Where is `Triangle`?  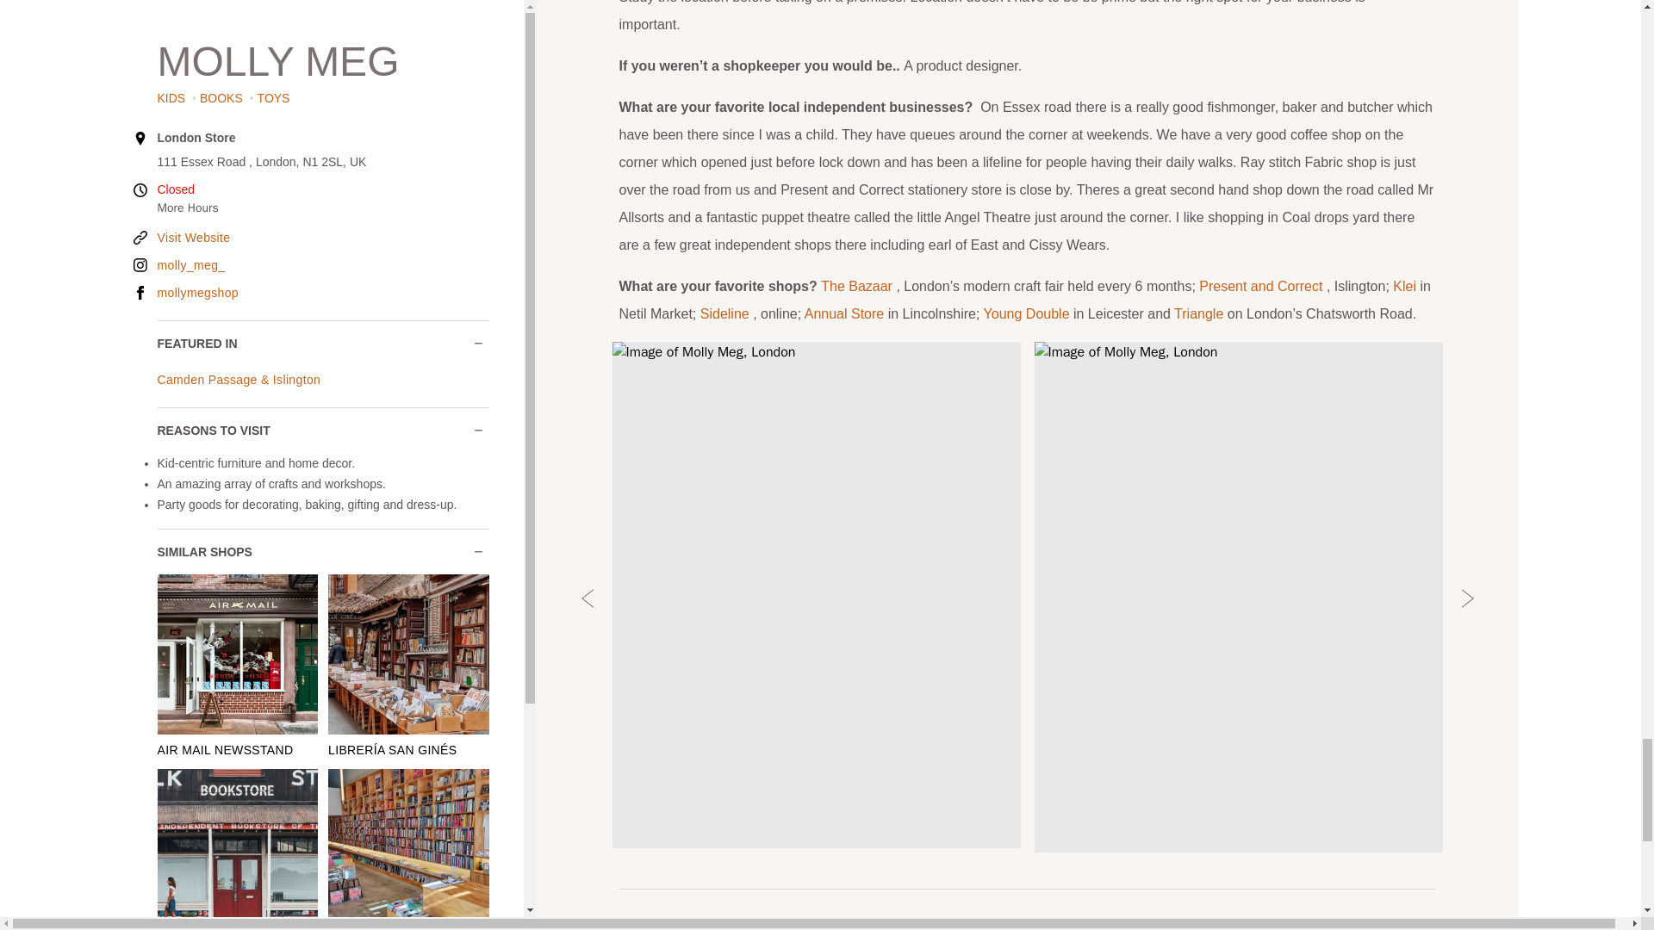
Triangle is located at coordinates (1201, 313).